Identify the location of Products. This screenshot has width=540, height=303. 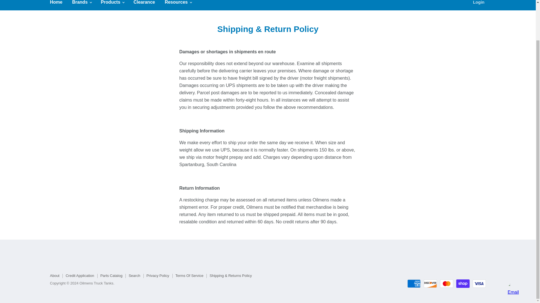
(112, 4).